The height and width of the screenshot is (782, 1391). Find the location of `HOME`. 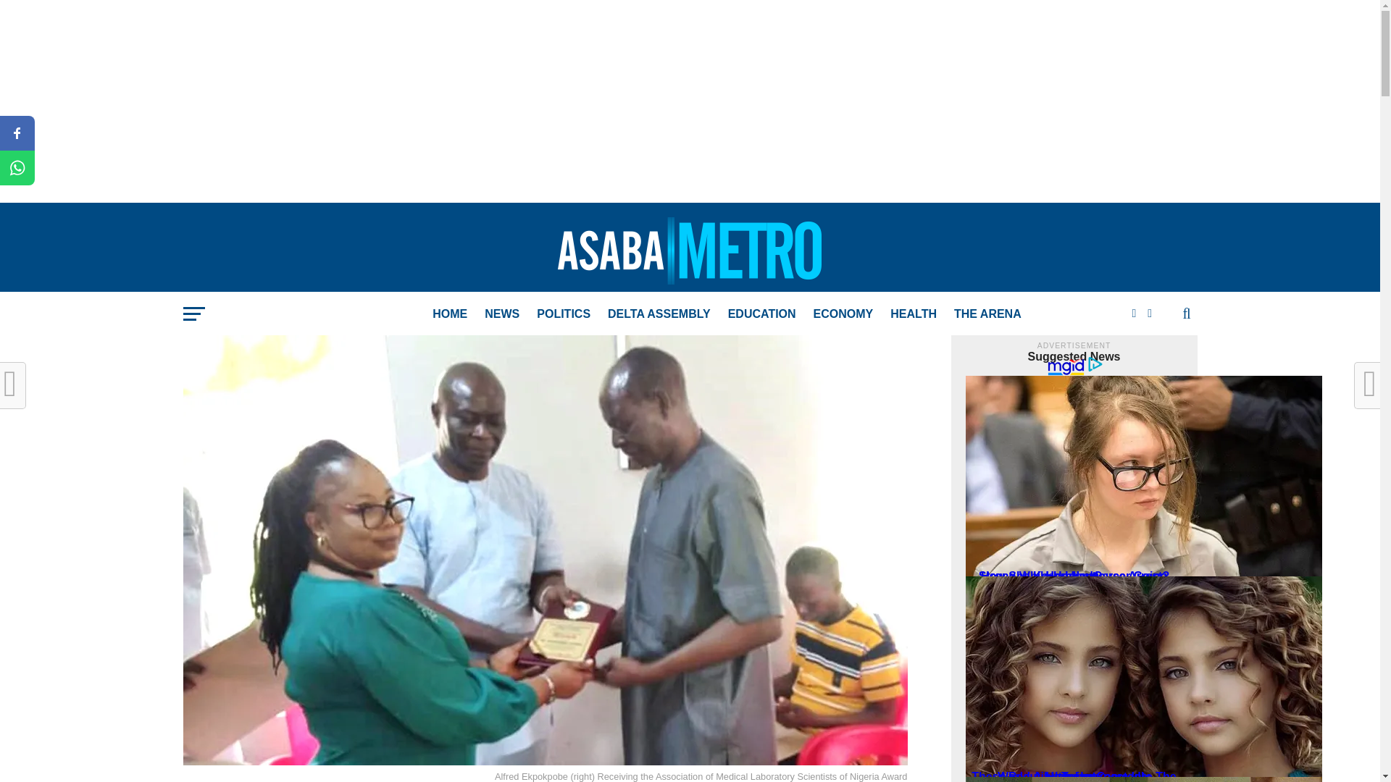

HOME is located at coordinates (449, 314).